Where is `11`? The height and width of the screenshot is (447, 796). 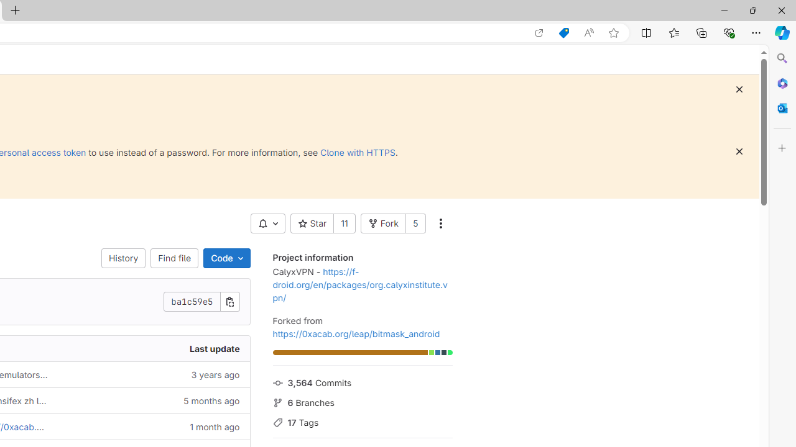
11 is located at coordinates (345, 223).